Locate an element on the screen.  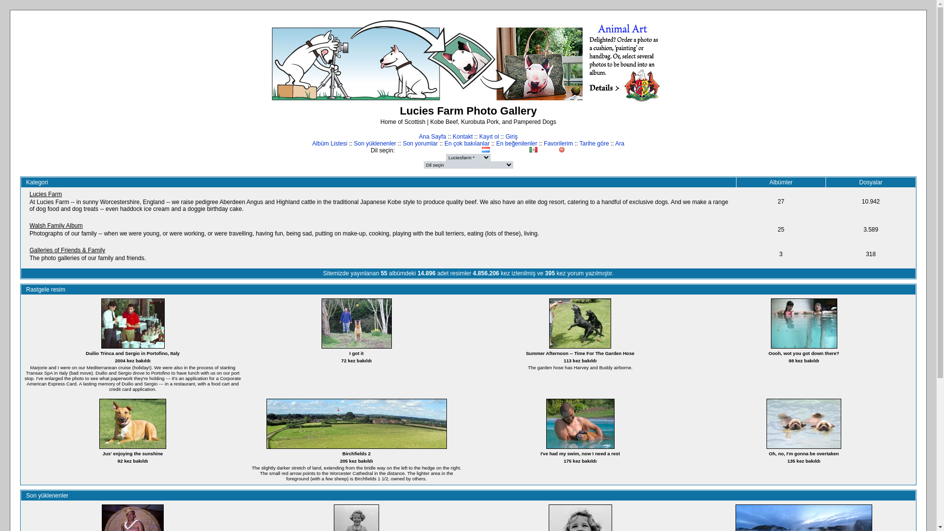
German / Deutsch (Du) is located at coordinates (467, 149).